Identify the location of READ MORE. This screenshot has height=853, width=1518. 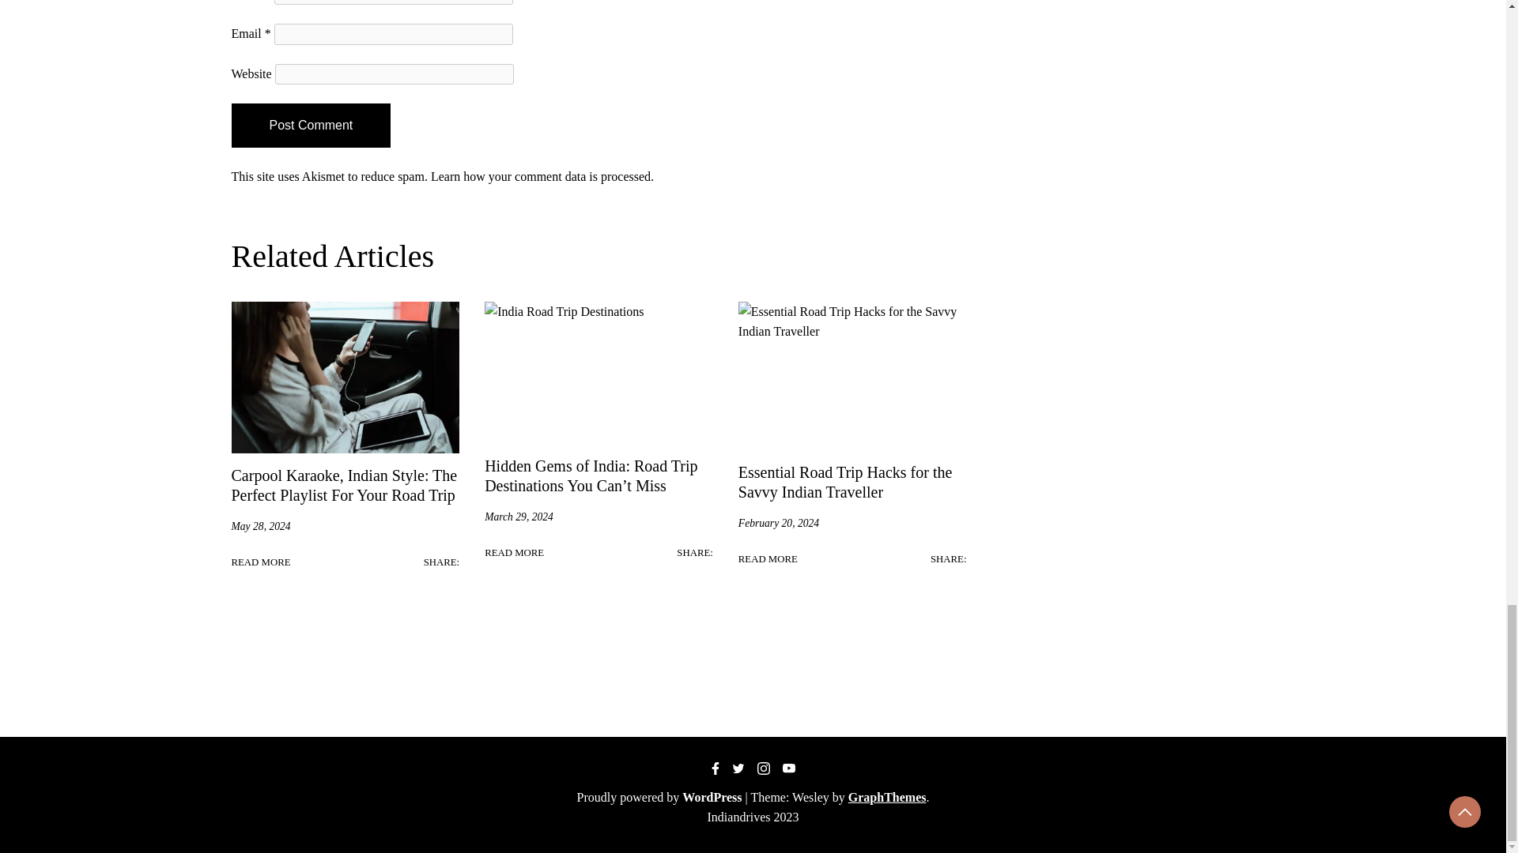
(514, 553).